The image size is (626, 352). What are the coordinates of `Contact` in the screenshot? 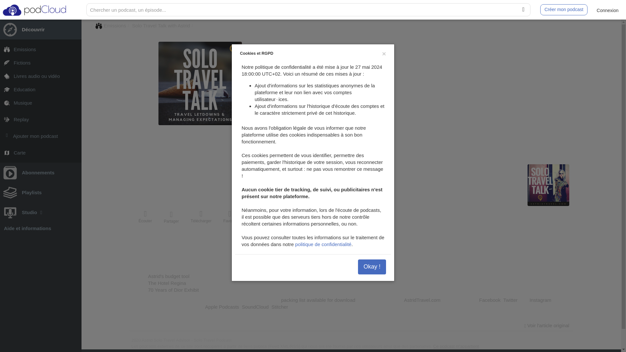 It's located at (348, 85).